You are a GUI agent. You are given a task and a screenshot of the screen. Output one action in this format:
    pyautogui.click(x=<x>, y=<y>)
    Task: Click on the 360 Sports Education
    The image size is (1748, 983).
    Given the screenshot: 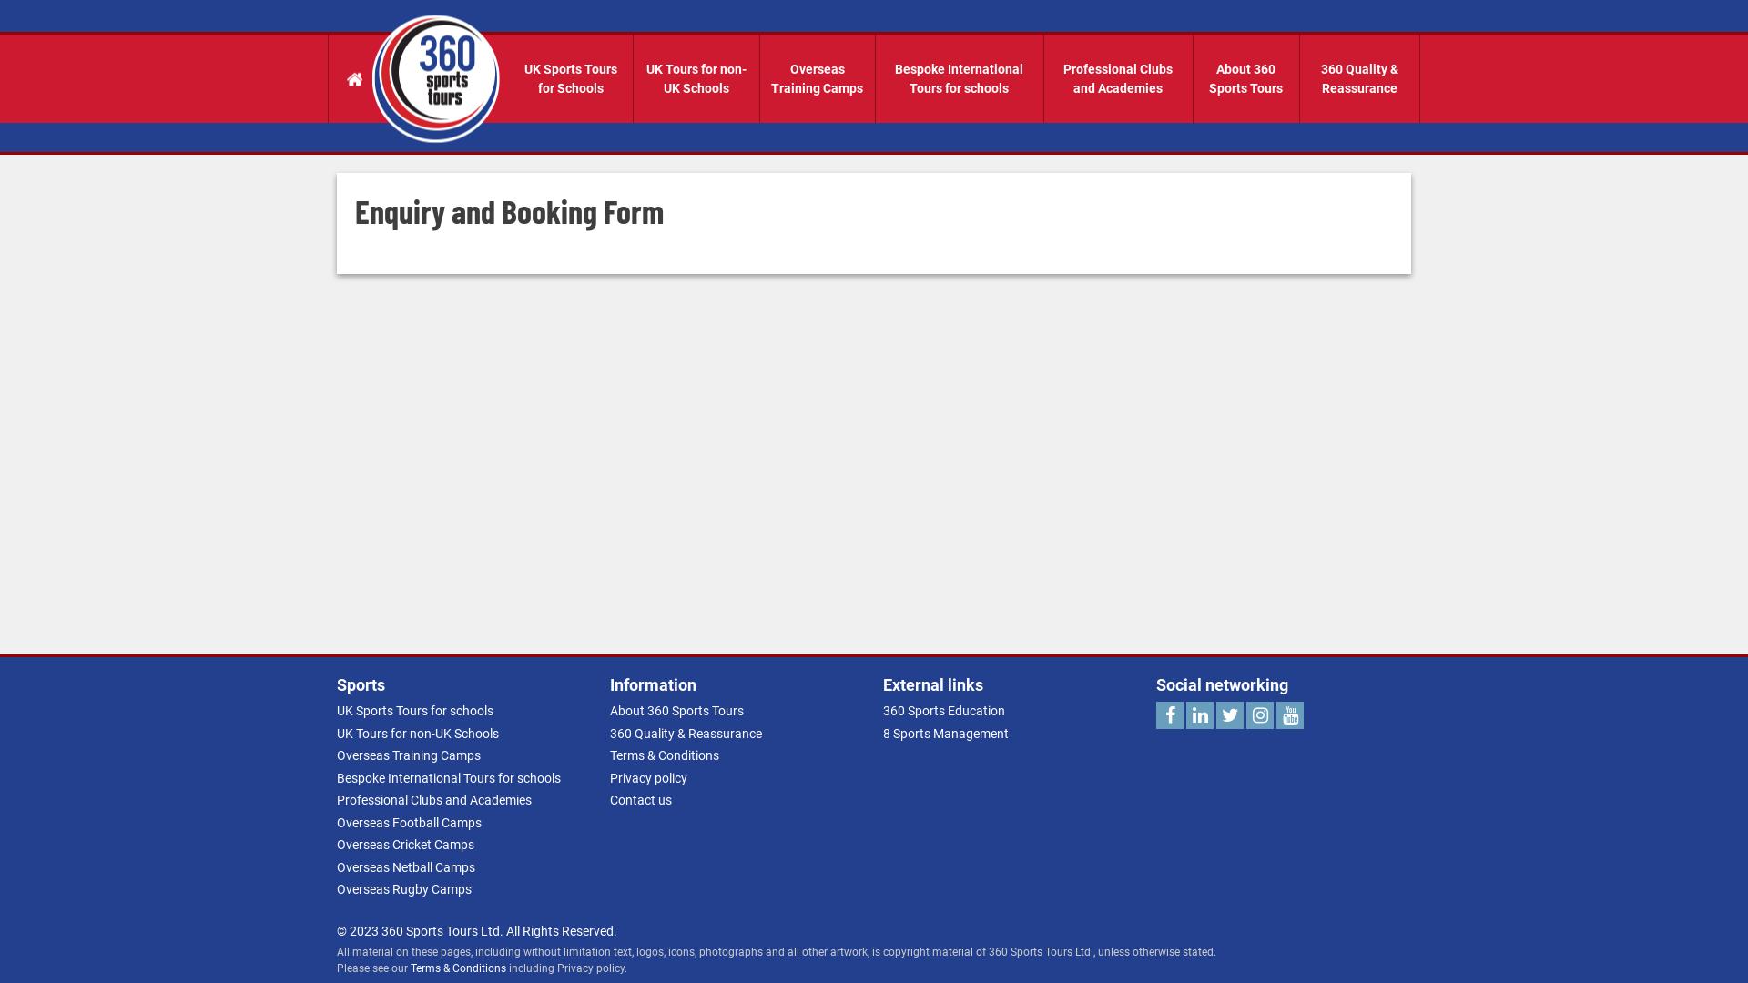 What is the action you would take?
    pyautogui.click(x=944, y=711)
    